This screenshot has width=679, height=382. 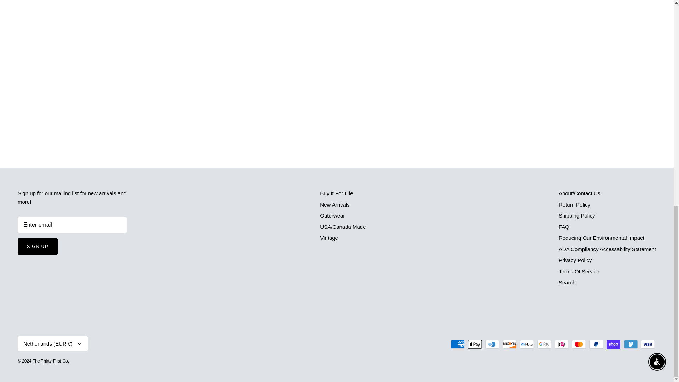 I want to click on Visa, so click(x=648, y=345).